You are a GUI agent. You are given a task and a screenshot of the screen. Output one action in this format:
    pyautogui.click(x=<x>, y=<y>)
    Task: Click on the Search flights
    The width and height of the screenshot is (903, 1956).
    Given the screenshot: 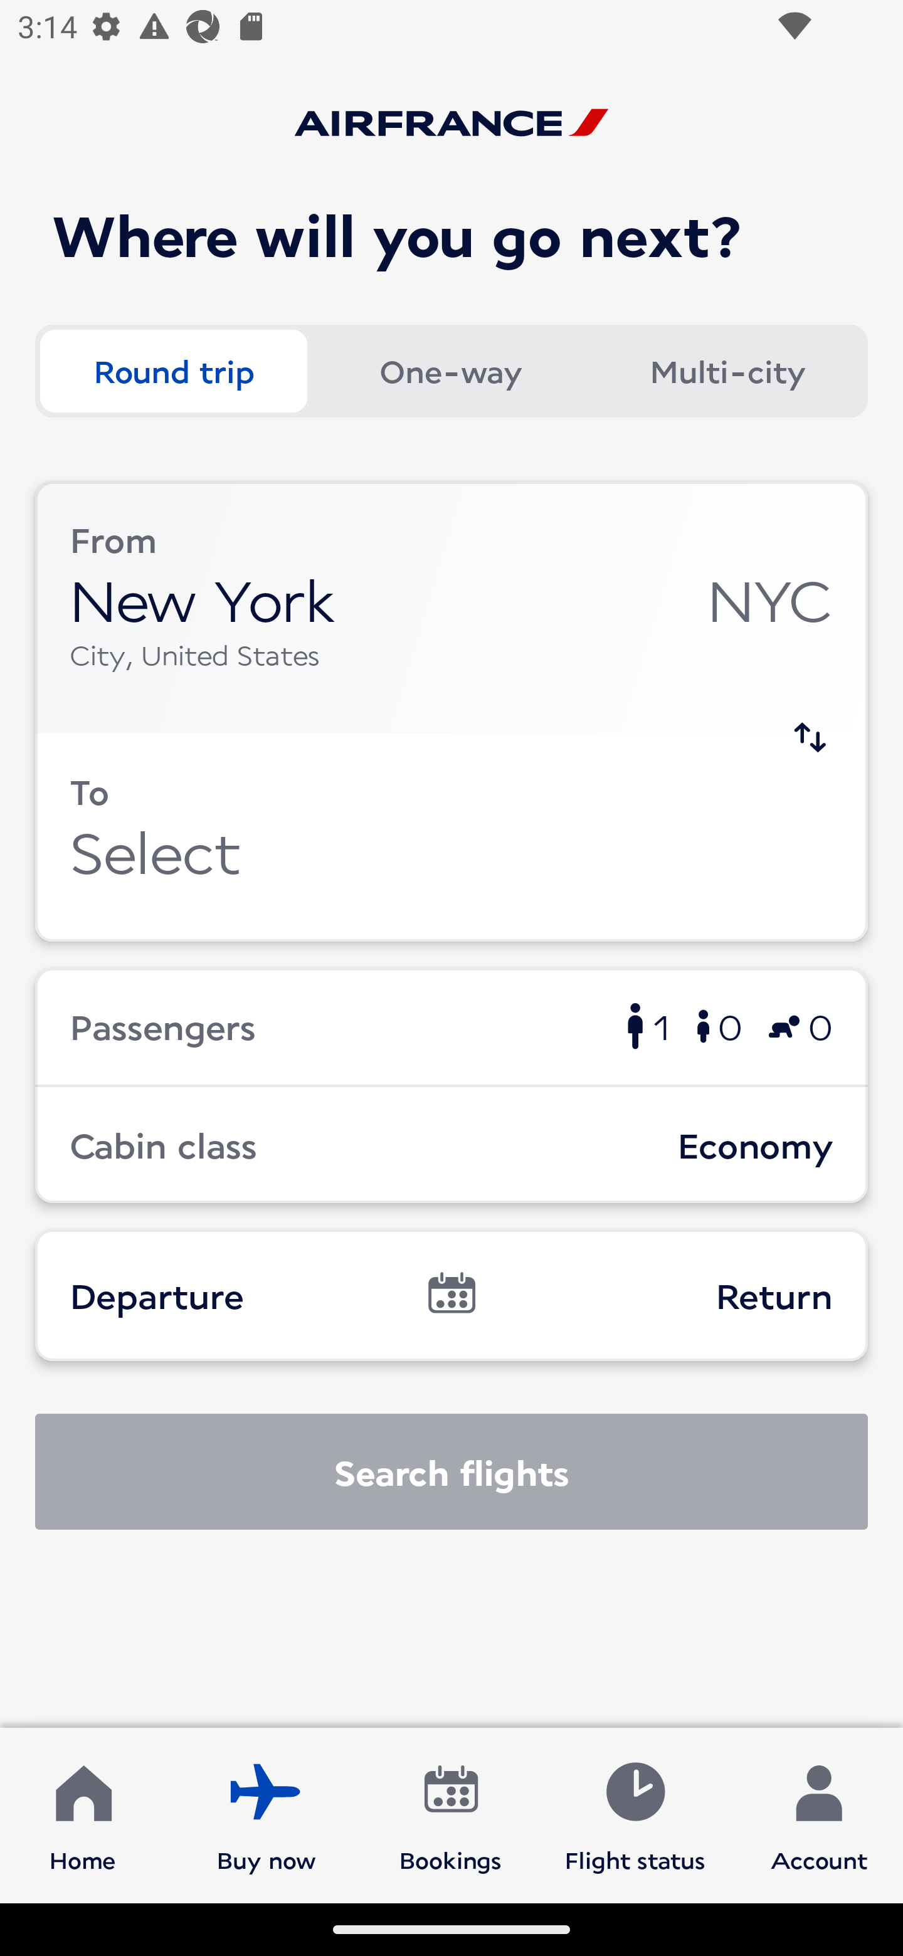 What is the action you would take?
    pyautogui.click(x=451, y=1471)
    